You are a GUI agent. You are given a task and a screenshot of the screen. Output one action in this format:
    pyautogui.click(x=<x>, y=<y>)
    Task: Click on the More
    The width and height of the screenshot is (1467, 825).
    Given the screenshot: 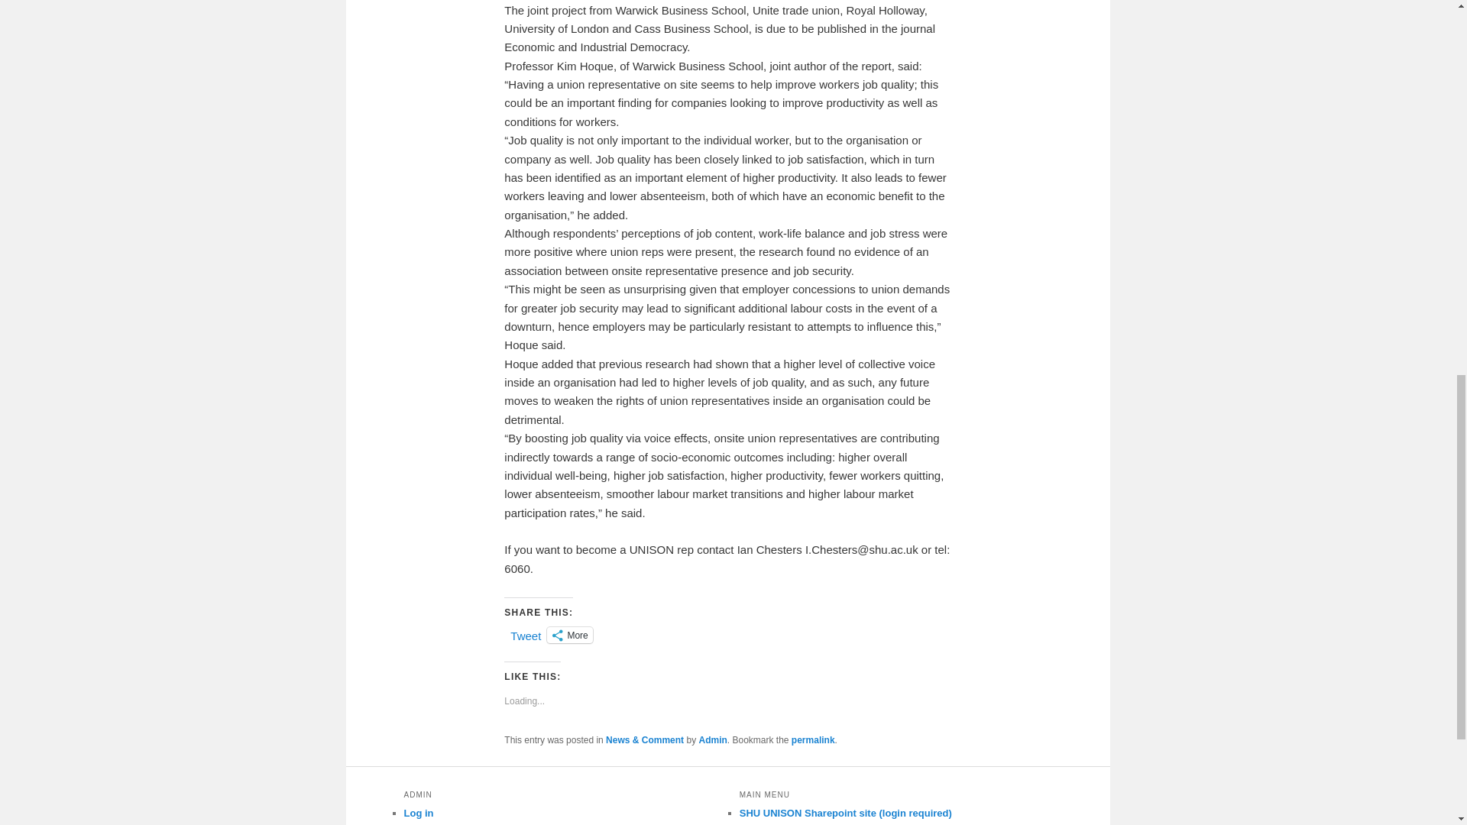 What is the action you would take?
    pyautogui.click(x=570, y=635)
    